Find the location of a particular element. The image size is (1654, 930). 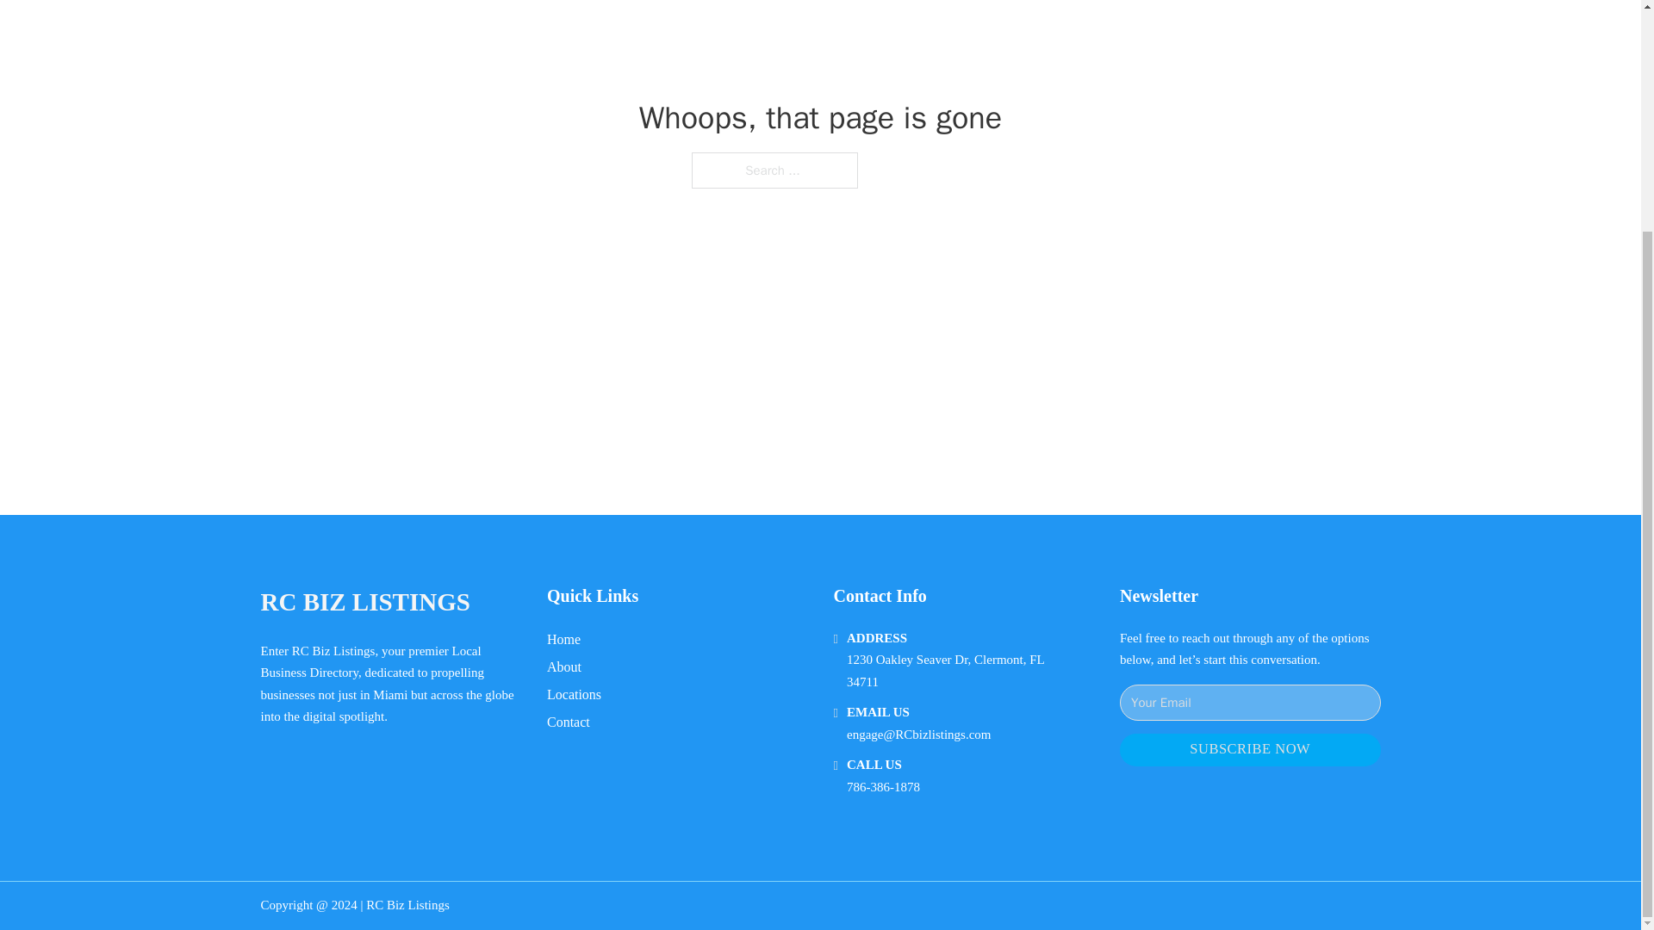

Contact is located at coordinates (569, 722).